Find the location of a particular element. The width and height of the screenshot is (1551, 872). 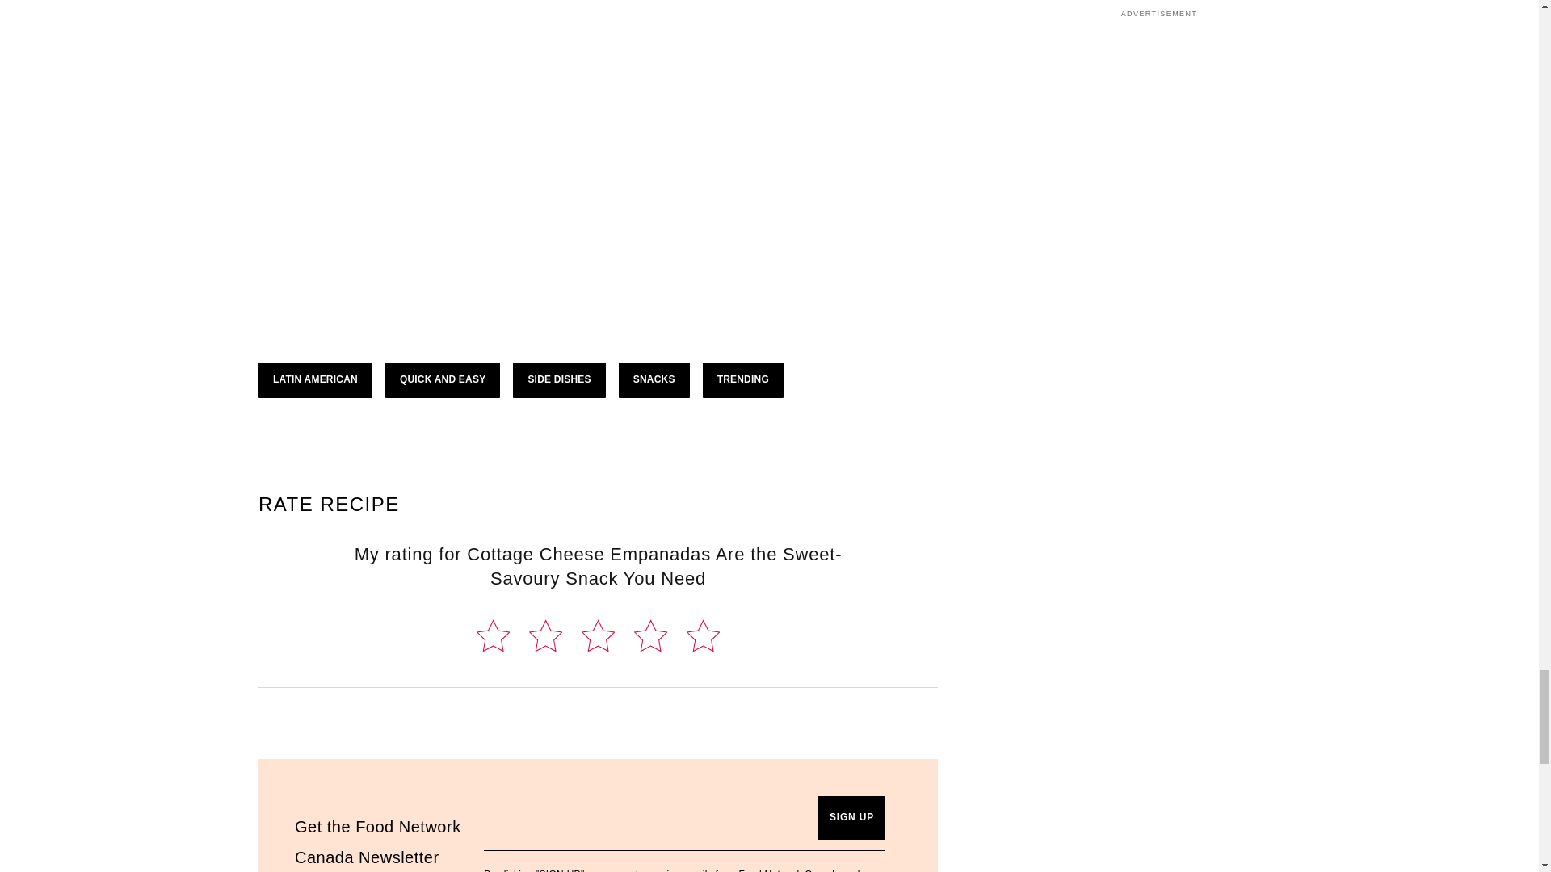

TRENDING is located at coordinates (742, 379).